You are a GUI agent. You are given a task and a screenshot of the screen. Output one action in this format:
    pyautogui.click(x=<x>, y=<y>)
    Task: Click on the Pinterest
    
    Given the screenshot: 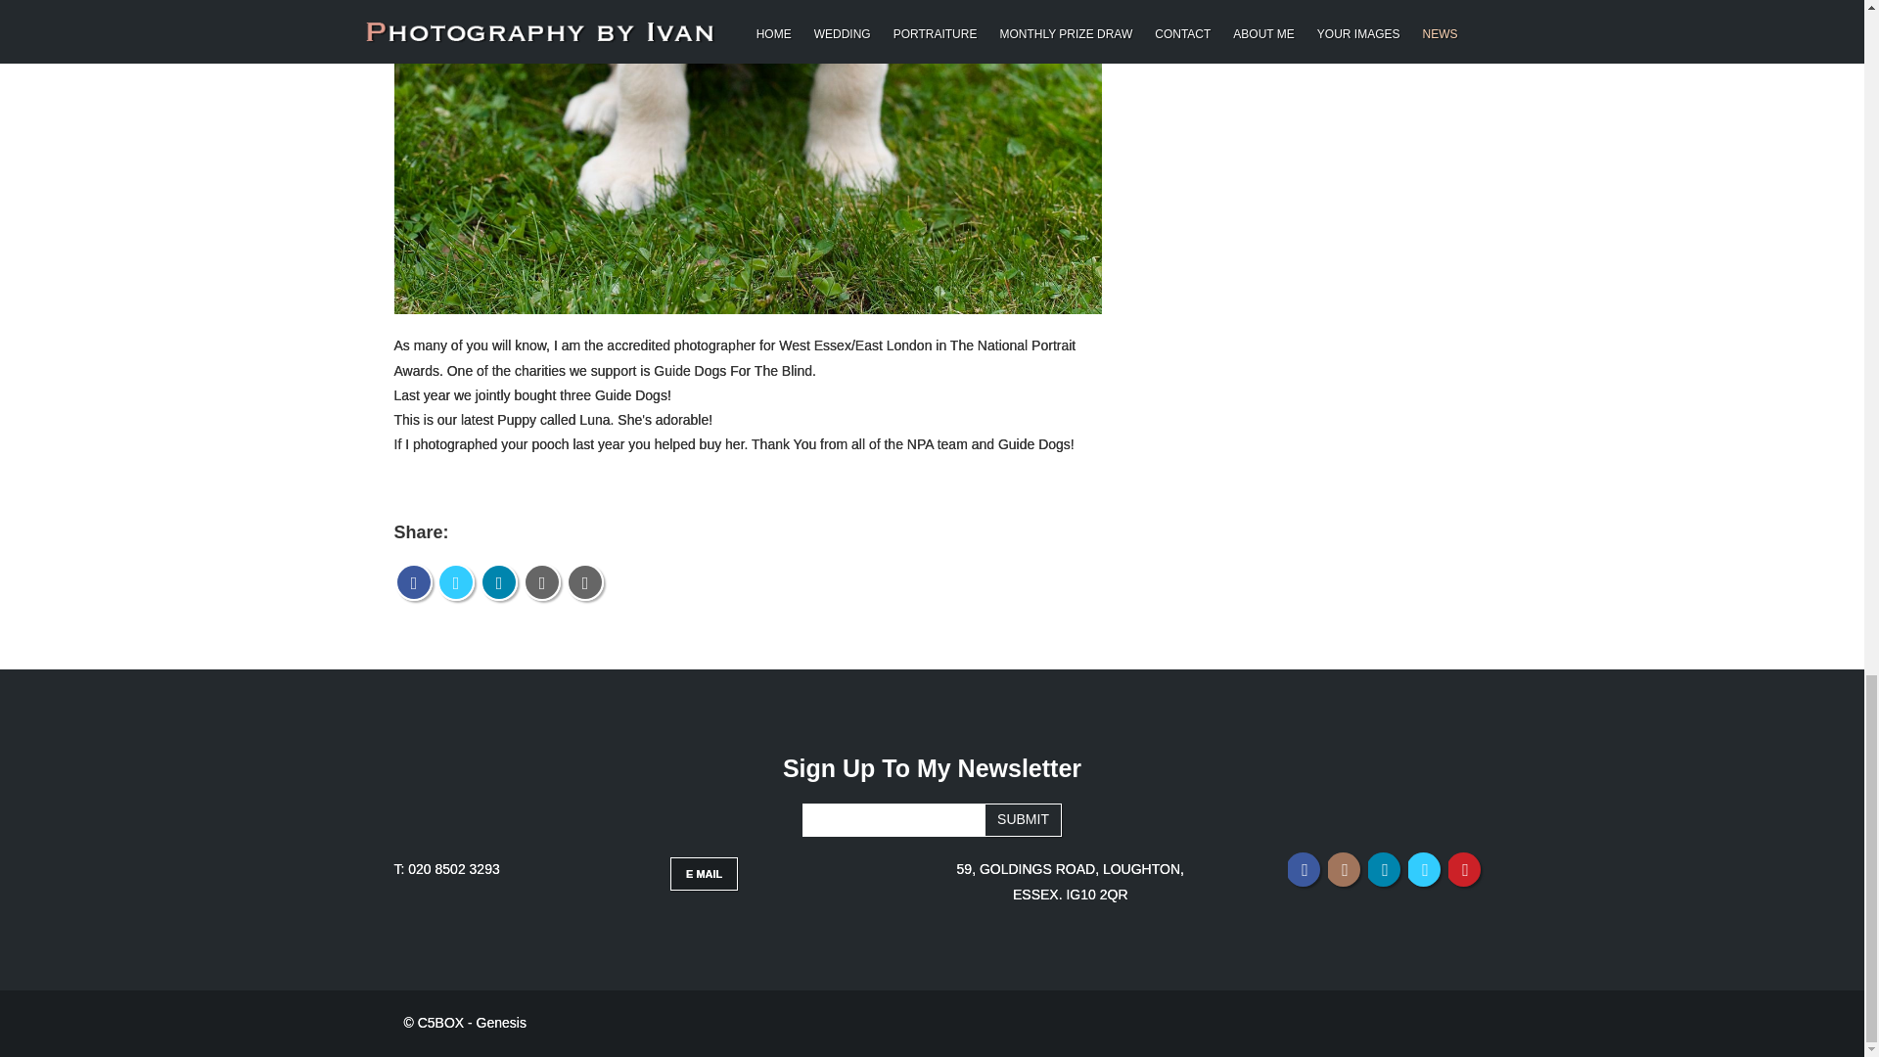 What is the action you would take?
    pyautogui.click(x=1465, y=869)
    